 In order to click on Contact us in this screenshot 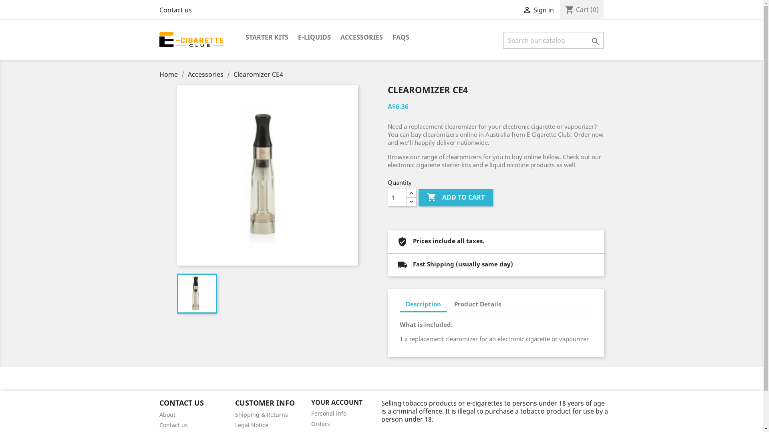, I will do `click(175, 10)`.